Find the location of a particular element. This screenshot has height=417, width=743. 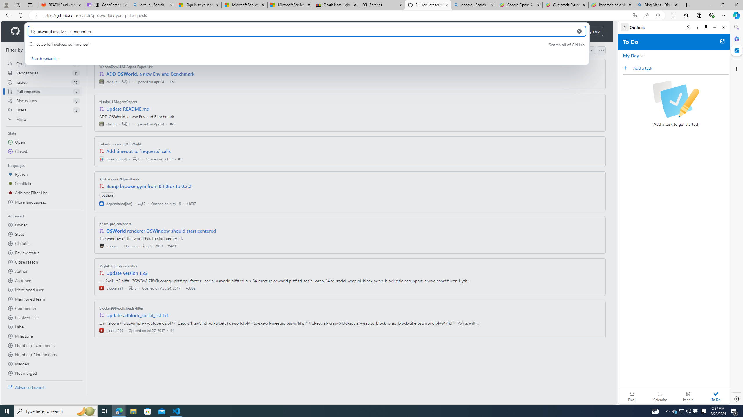

2 is located at coordinates (142, 203).